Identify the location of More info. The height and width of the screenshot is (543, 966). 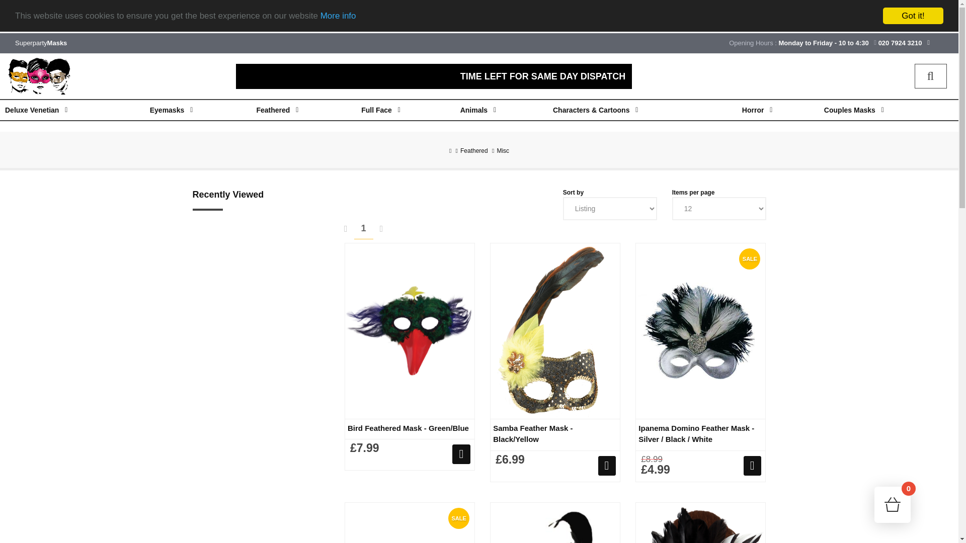
(338, 2).